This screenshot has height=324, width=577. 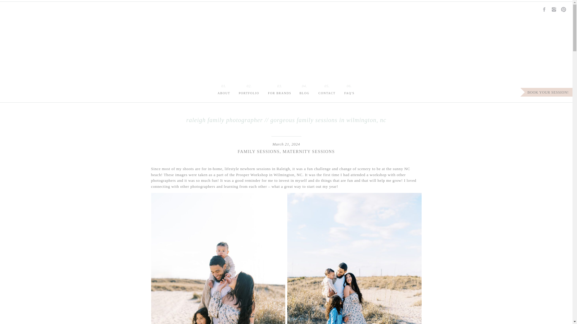 What do you see at coordinates (249, 92) in the screenshot?
I see `PORTFOLIO` at bounding box center [249, 92].